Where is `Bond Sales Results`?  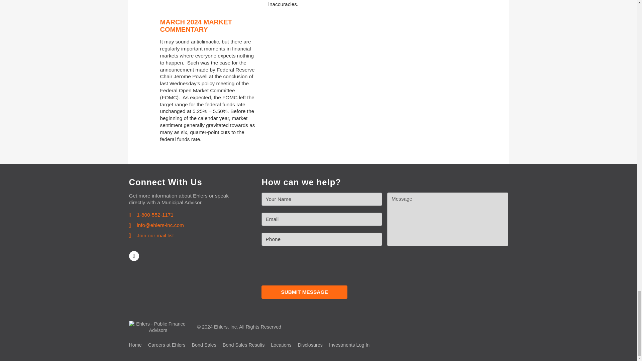 Bond Sales Results is located at coordinates (243, 345).